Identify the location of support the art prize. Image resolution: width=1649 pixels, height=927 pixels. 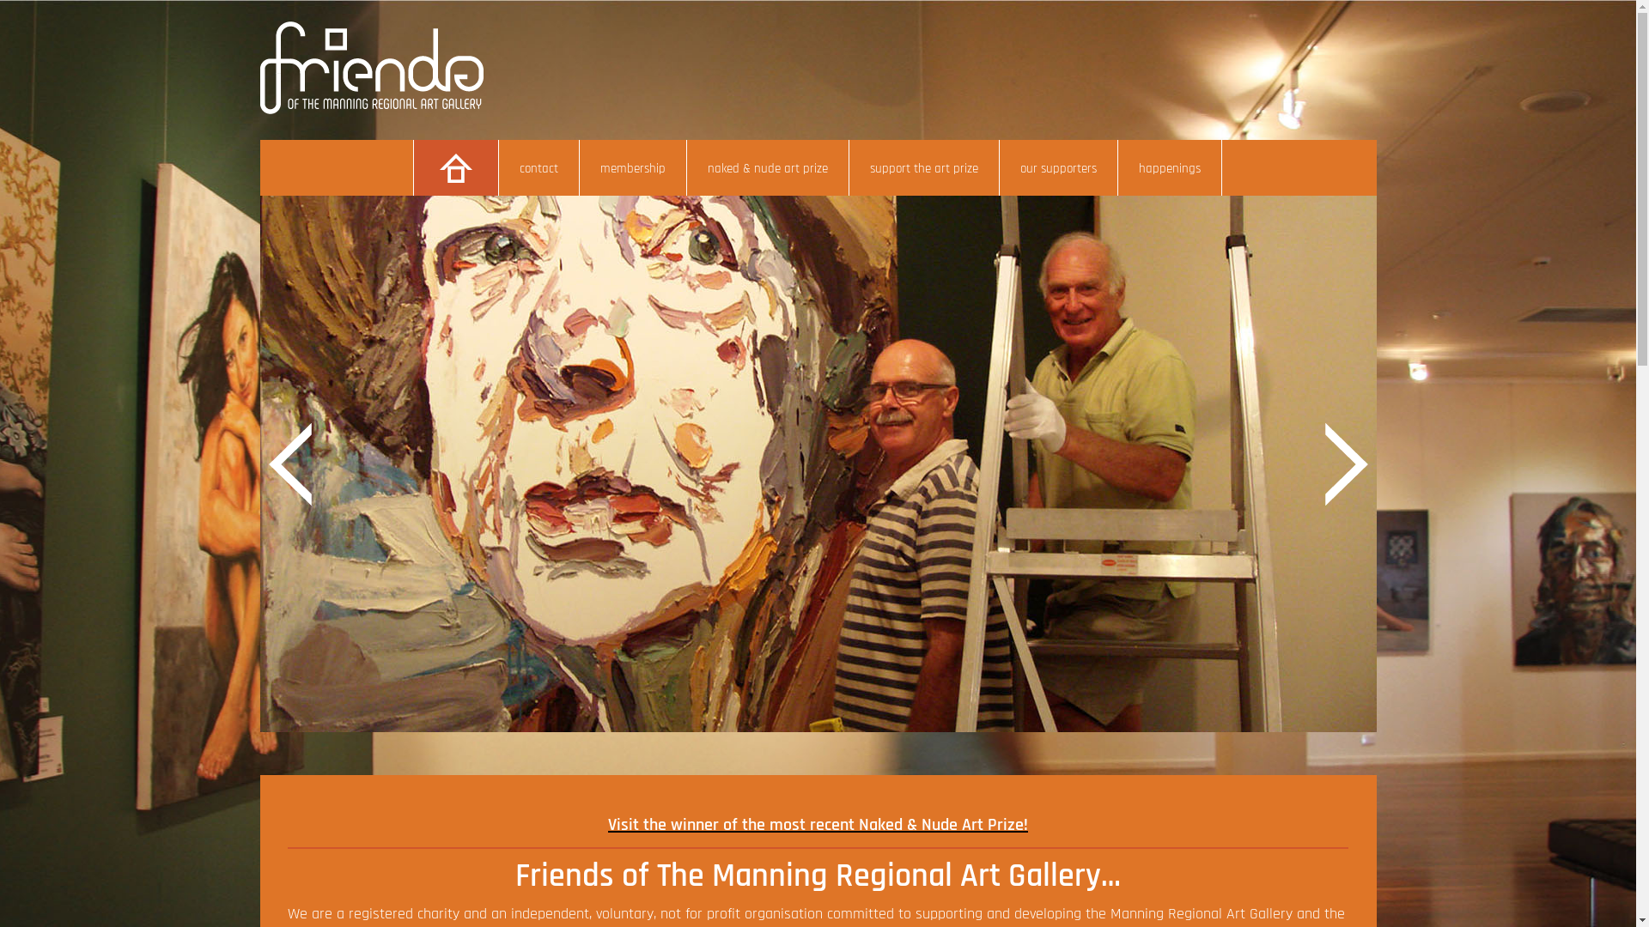
(924, 168).